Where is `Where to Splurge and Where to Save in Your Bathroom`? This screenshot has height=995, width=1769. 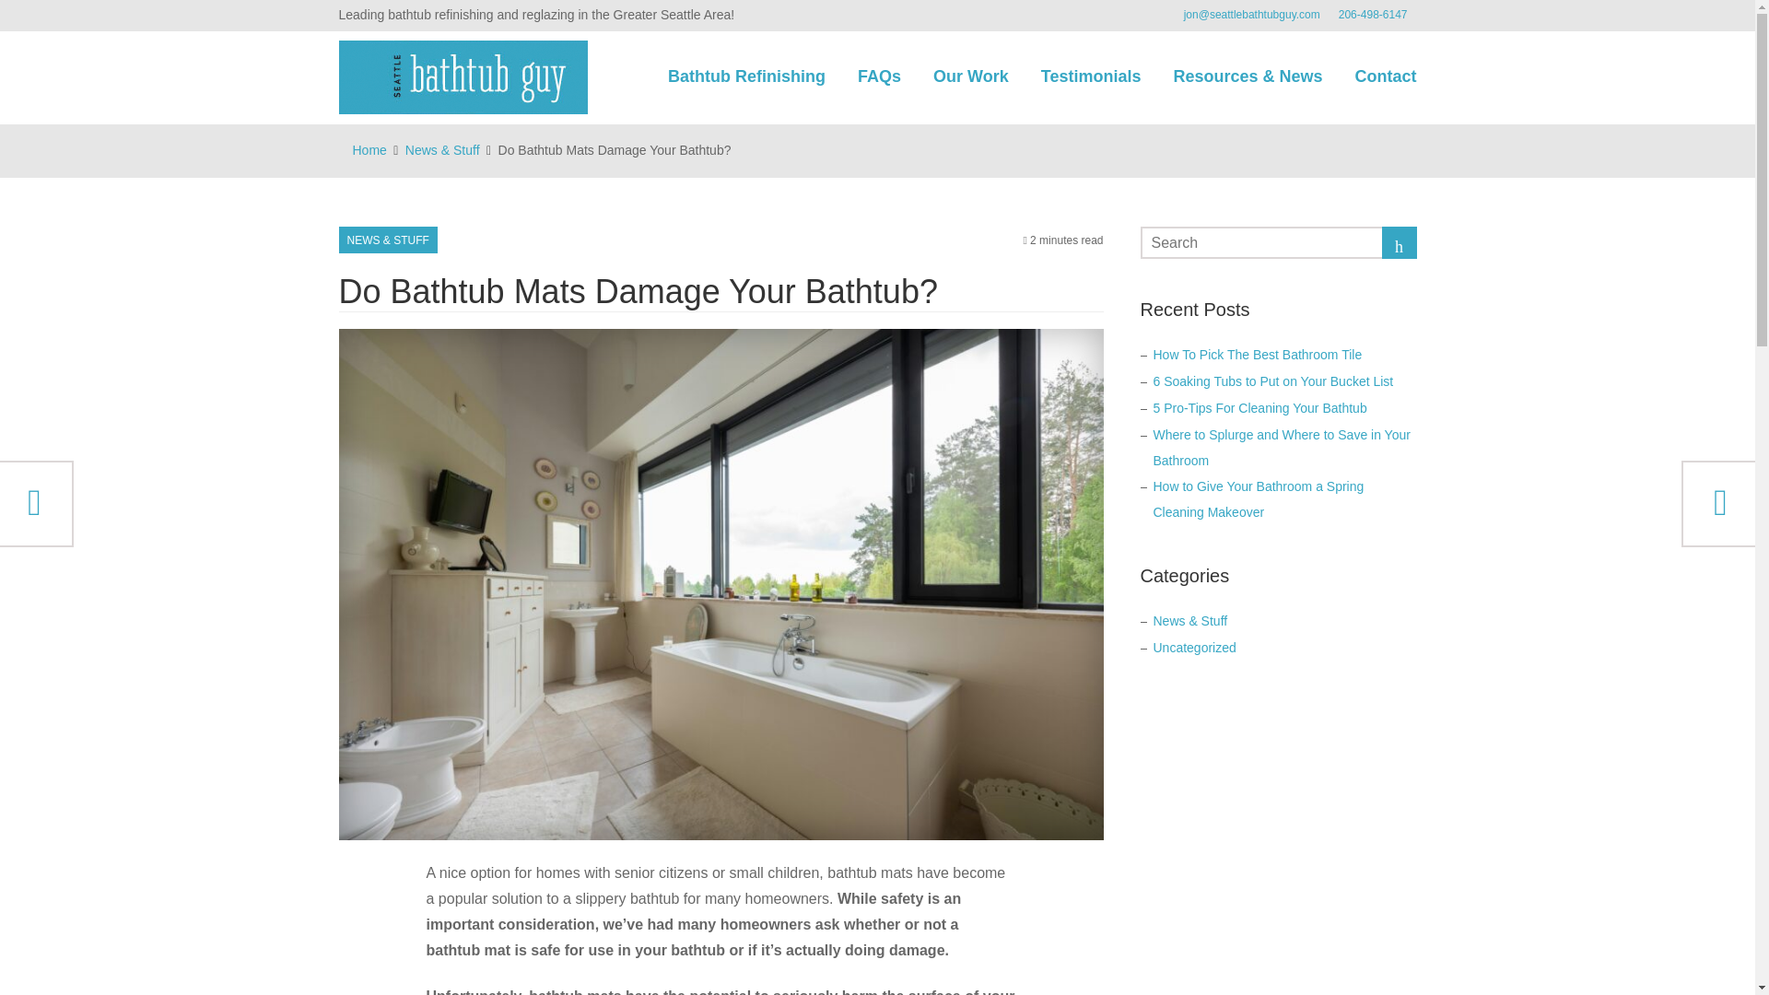 Where to Splurge and Where to Save in Your Bathroom is located at coordinates (1281, 448).